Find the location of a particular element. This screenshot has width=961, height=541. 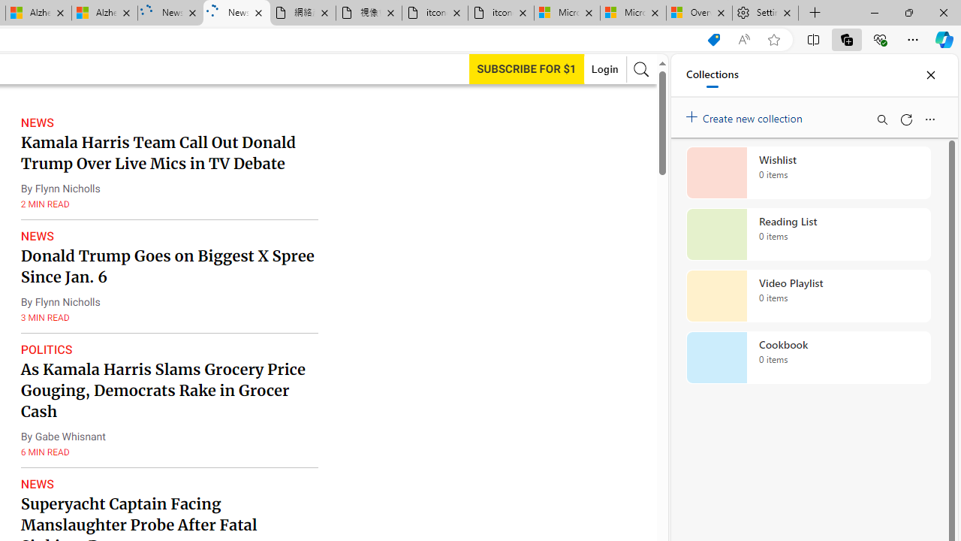

Newsweek - News, Analysis, Politics, Business, Technology is located at coordinates (236, 14).